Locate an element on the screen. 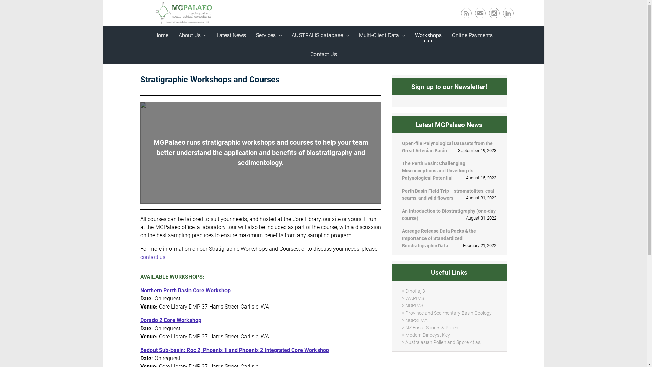  > Australasian Pollen and Spore Atlas is located at coordinates (447, 270).